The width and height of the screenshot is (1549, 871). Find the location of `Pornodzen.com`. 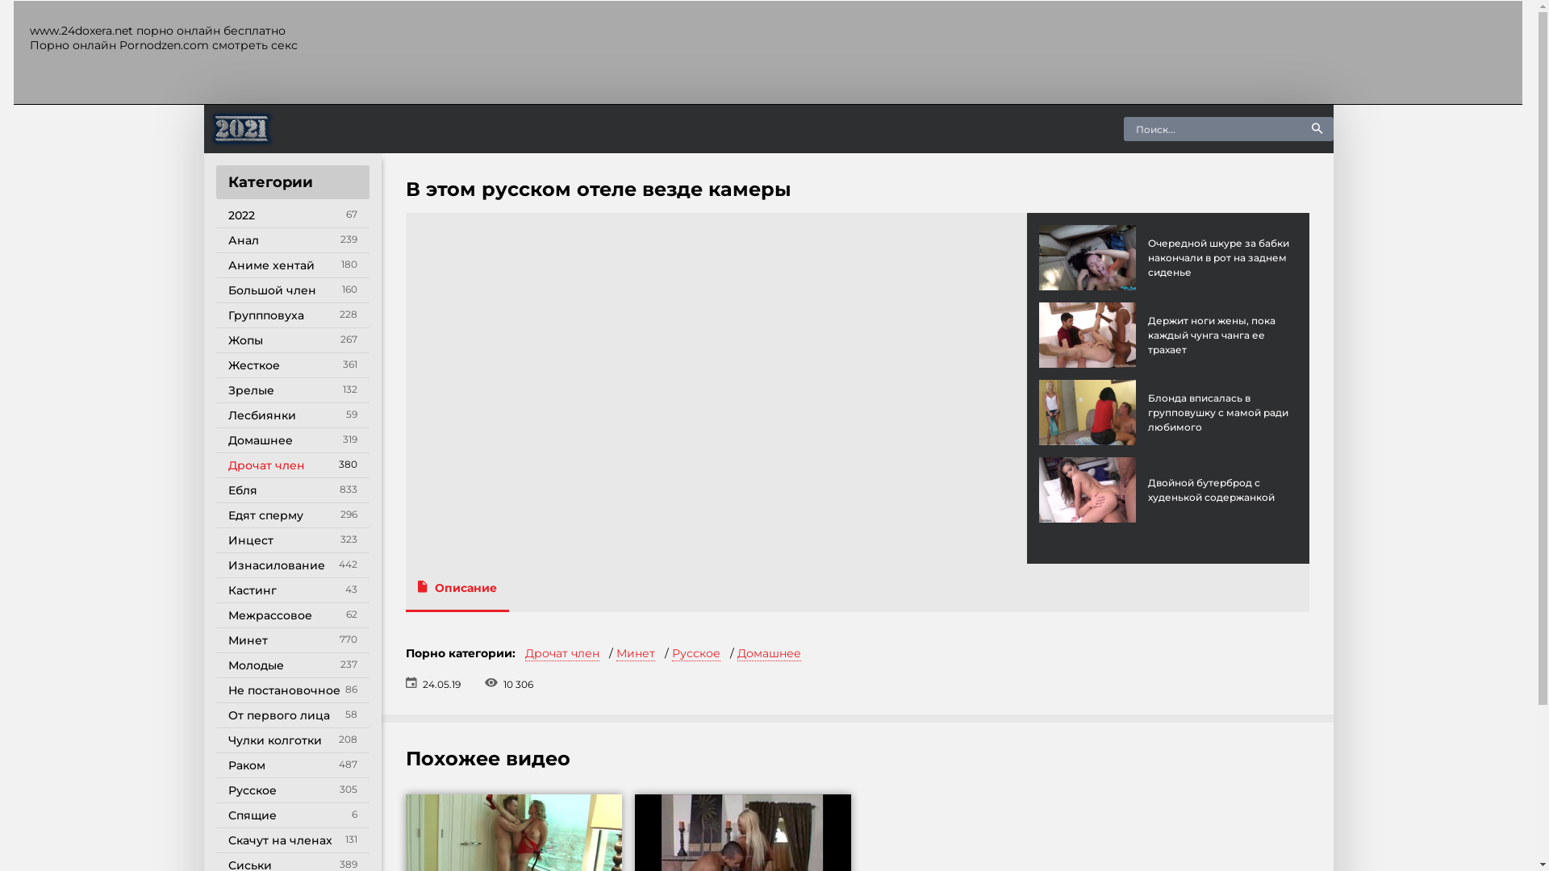

Pornodzen.com is located at coordinates (165, 45).